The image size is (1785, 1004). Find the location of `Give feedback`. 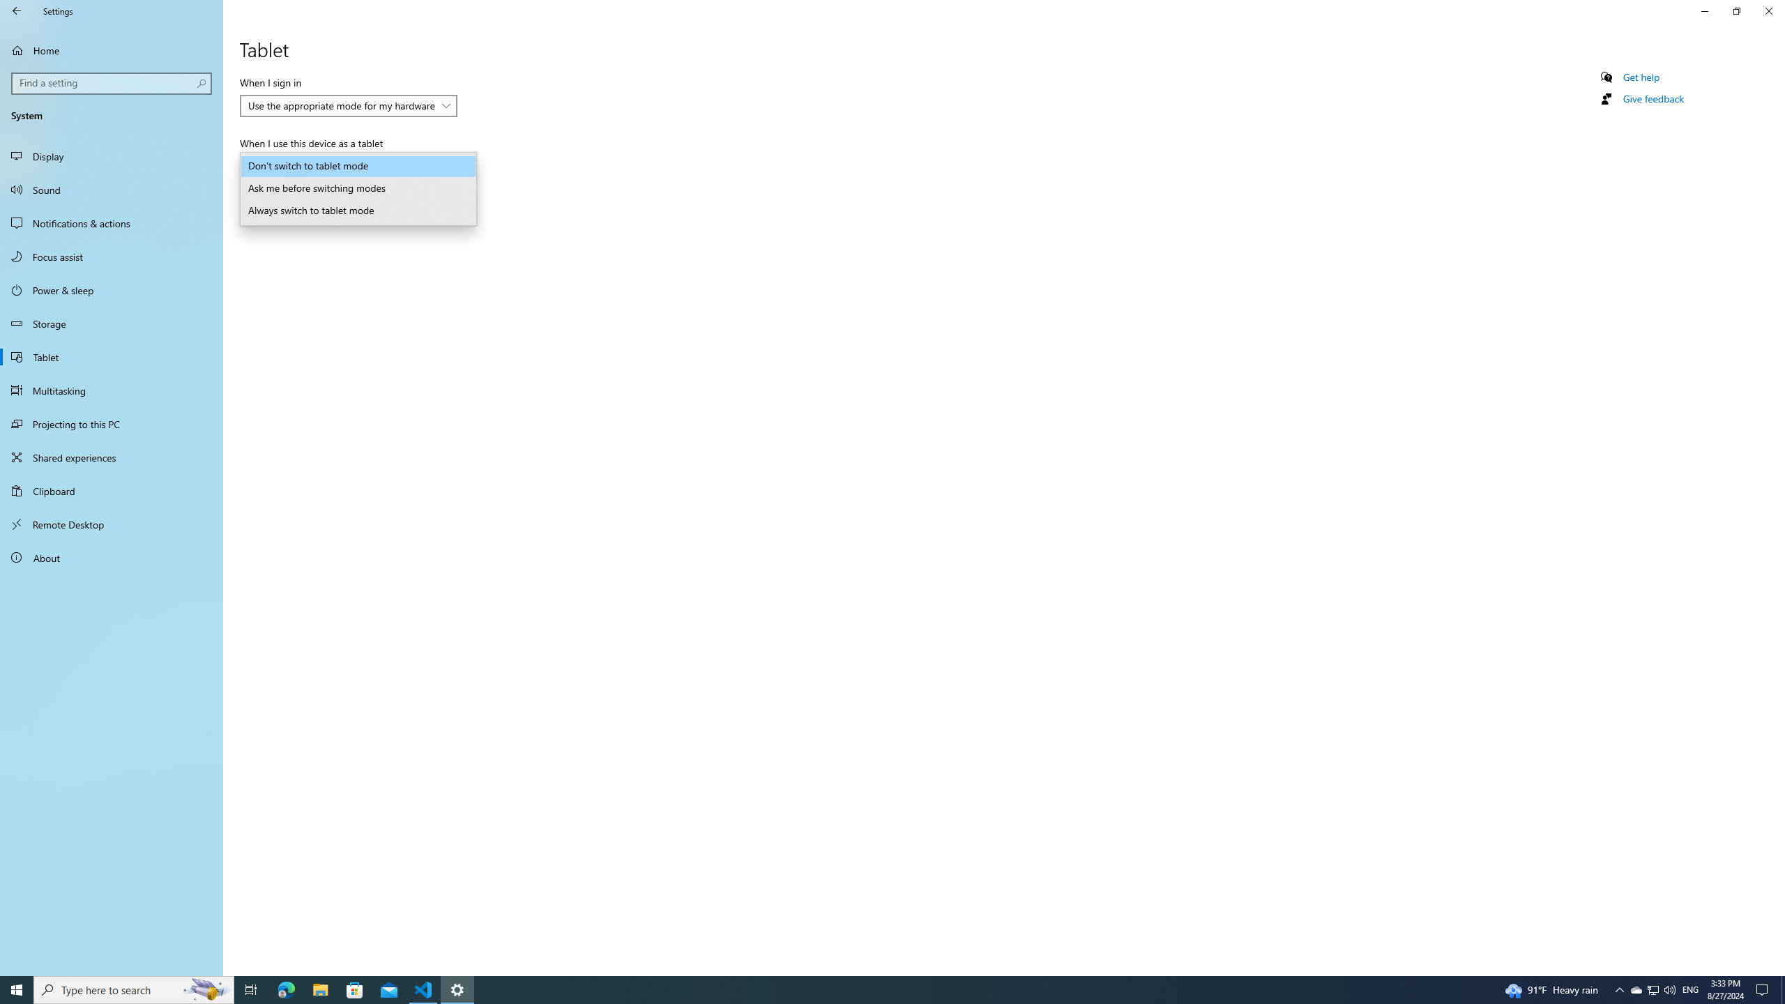

Give feedback is located at coordinates (1653, 99).